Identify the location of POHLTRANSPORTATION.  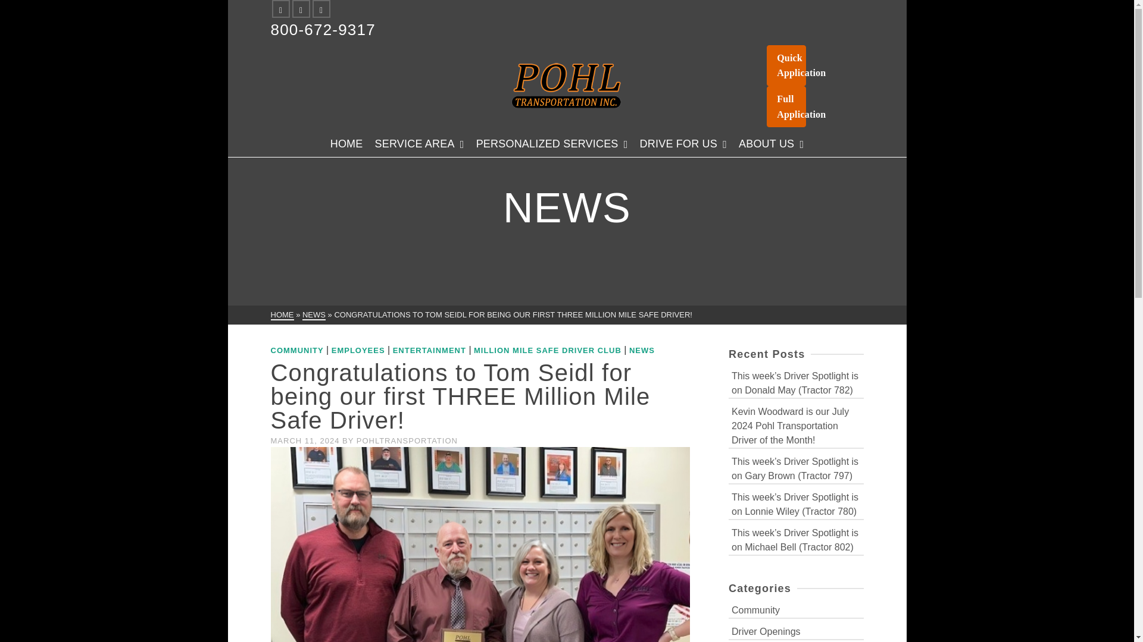
(407, 441).